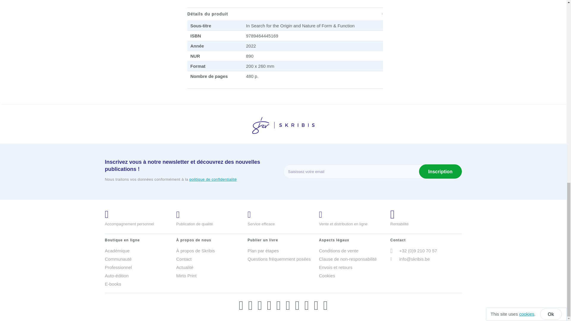 The width and height of the screenshot is (571, 321). I want to click on Skribis, so click(283, 127).